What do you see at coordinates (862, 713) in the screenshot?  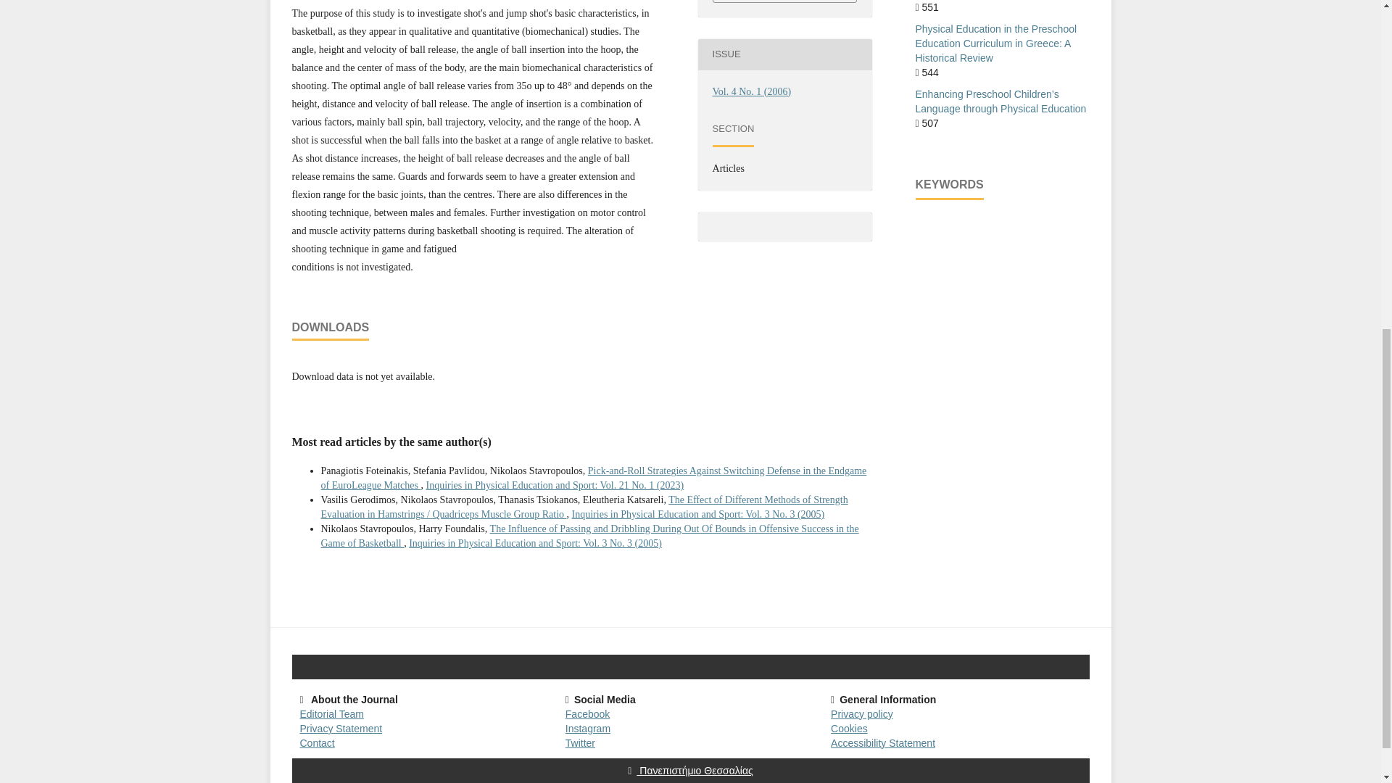 I see `Privacy policy` at bounding box center [862, 713].